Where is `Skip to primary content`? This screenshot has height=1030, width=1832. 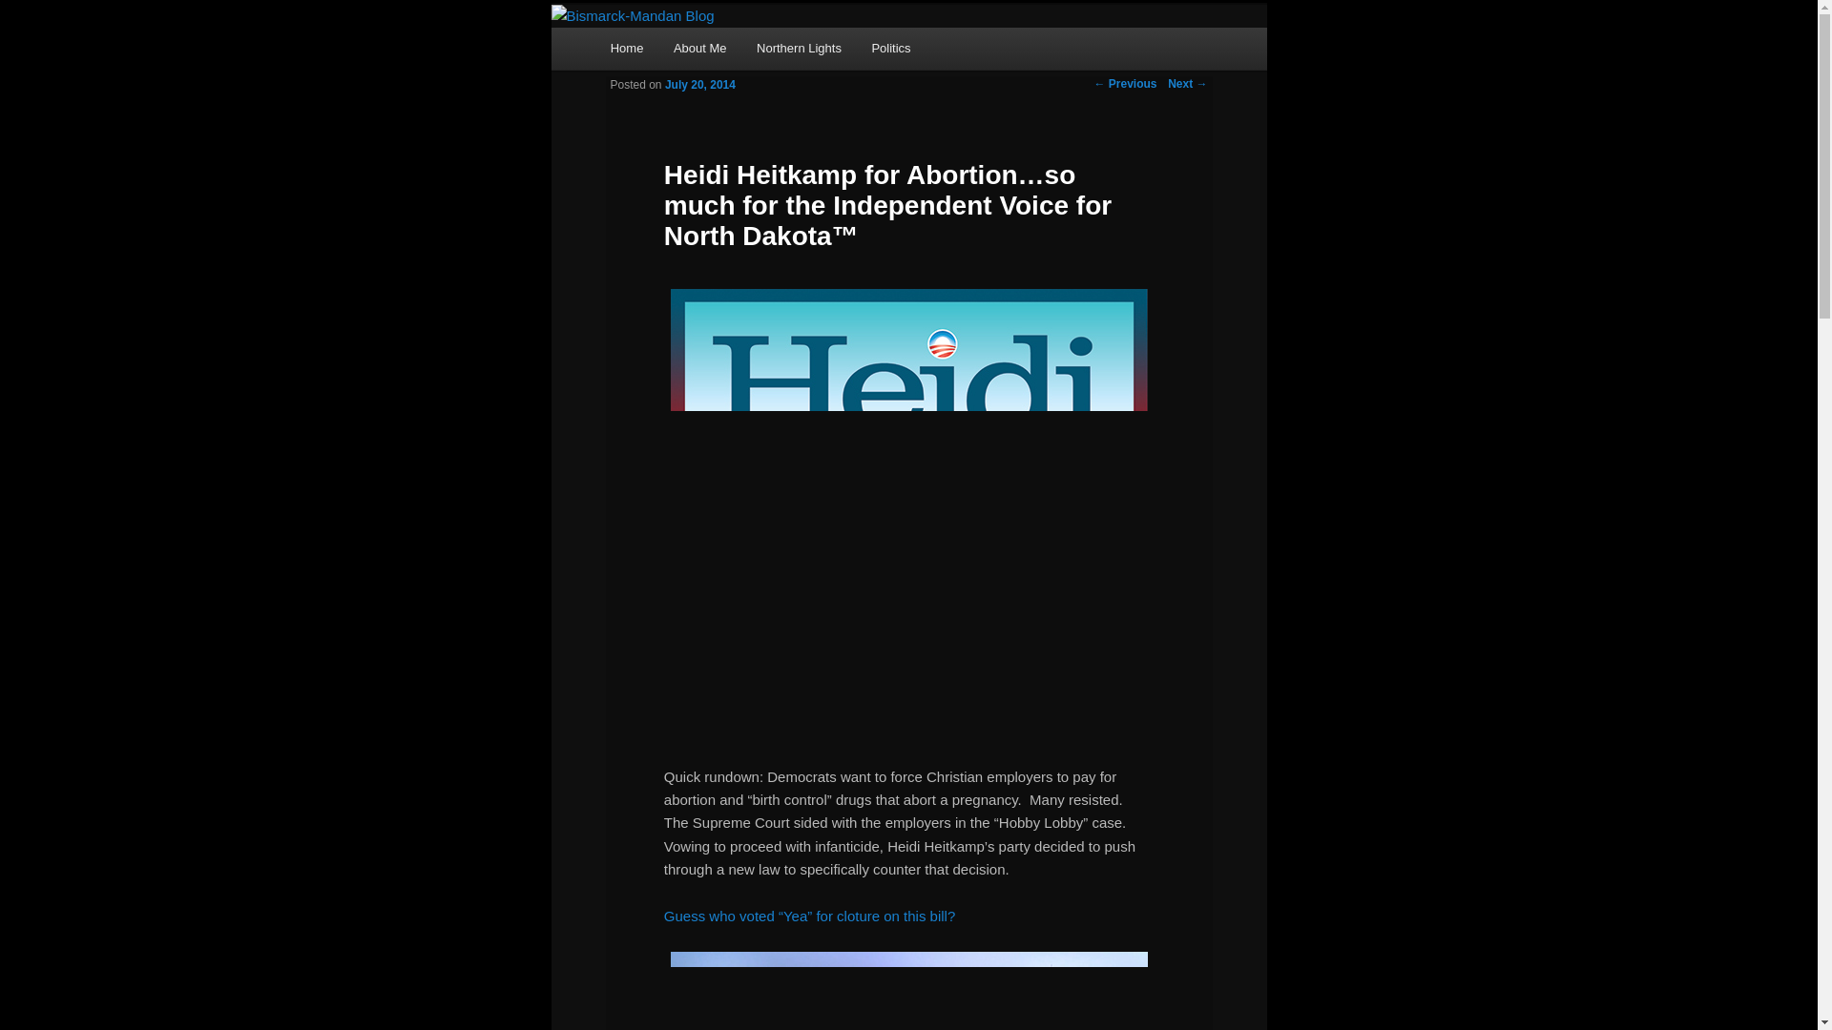
Skip to primary content is located at coordinates (695, 51).